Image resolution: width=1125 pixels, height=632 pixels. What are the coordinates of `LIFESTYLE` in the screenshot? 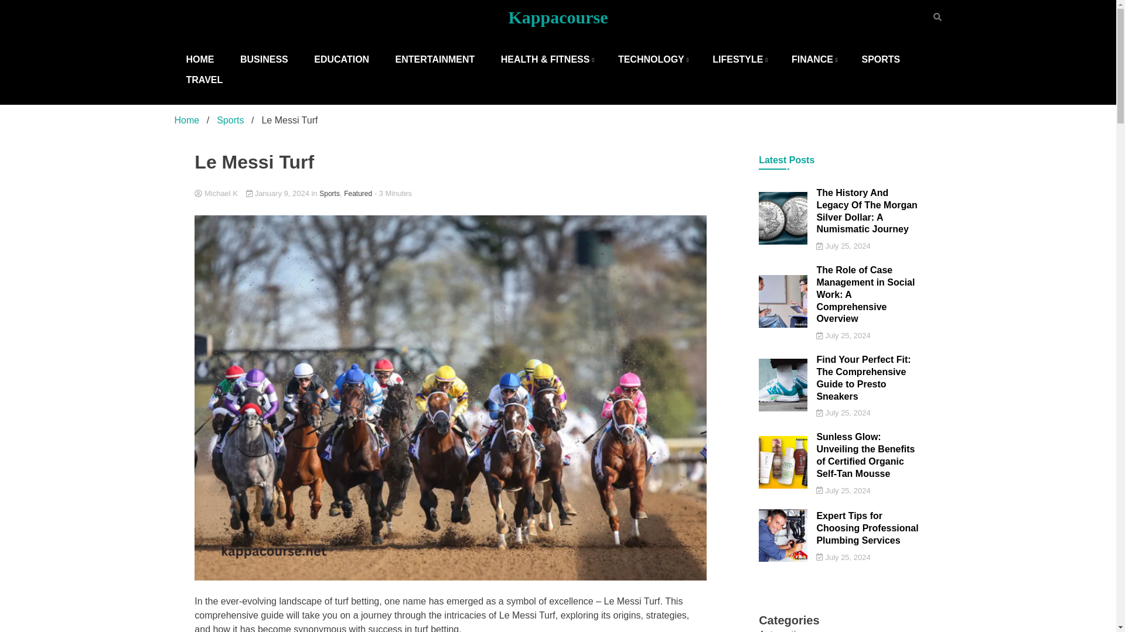 It's located at (739, 59).